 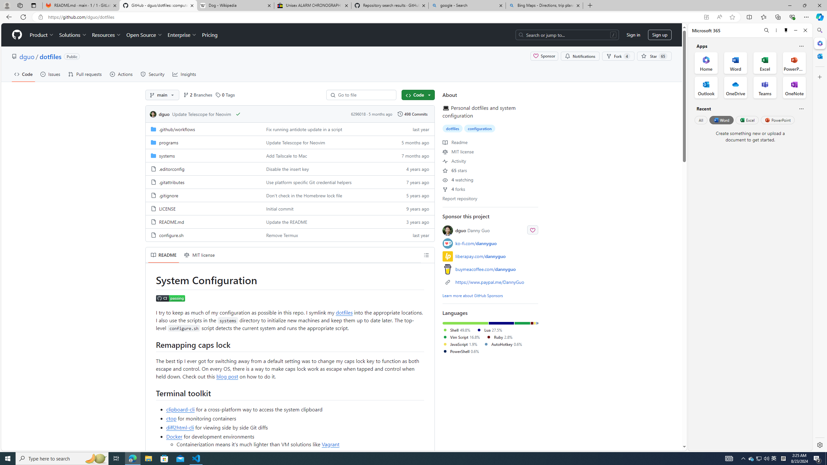 What do you see at coordinates (463, 352) in the screenshot?
I see `PowerShell0.6%` at bounding box center [463, 352].